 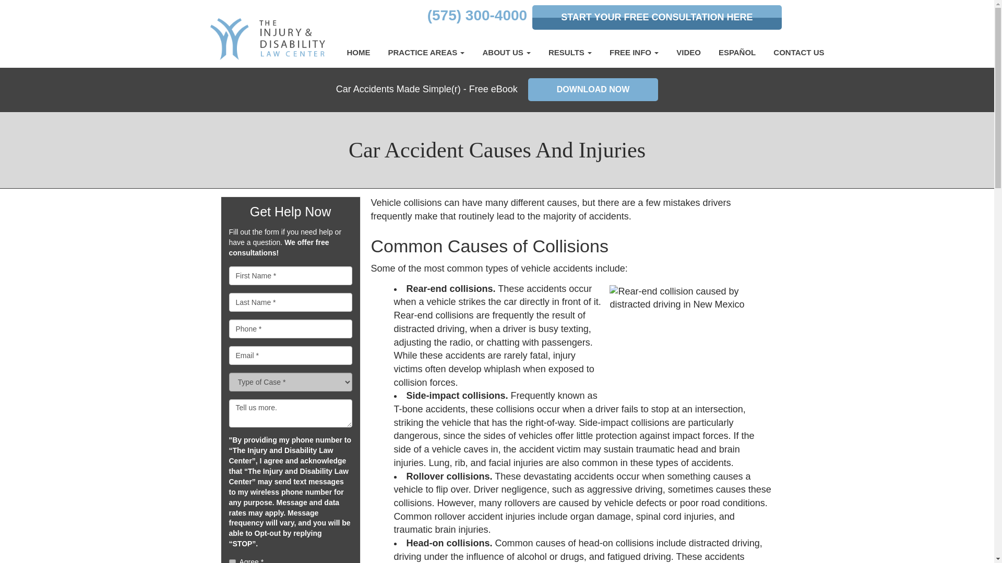 What do you see at coordinates (593, 90) in the screenshot?
I see `DOWNLOAD NOW` at bounding box center [593, 90].